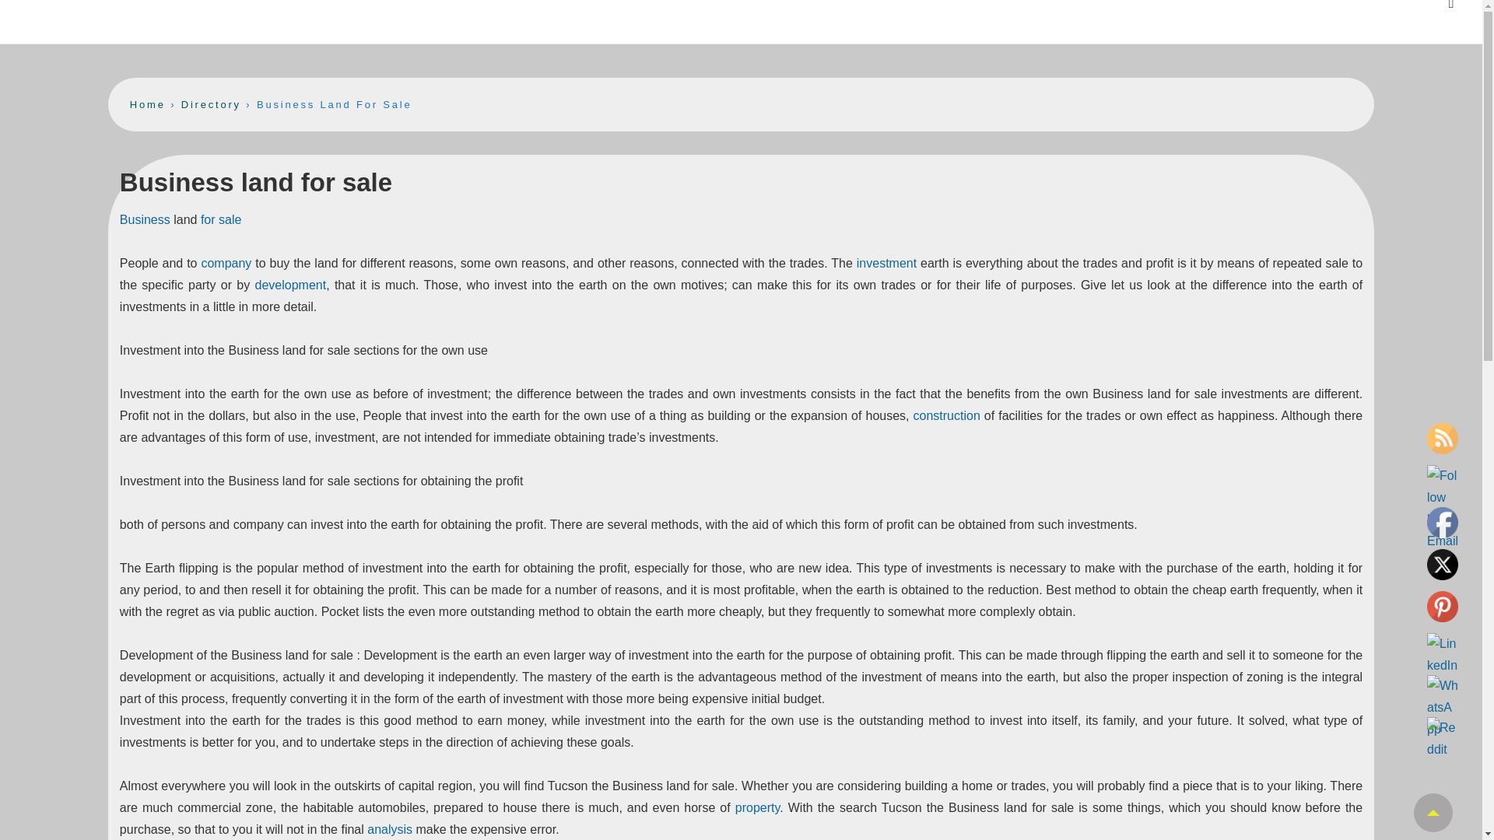  Describe the element at coordinates (210, 104) in the screenshot. I see `Directory` at that location.